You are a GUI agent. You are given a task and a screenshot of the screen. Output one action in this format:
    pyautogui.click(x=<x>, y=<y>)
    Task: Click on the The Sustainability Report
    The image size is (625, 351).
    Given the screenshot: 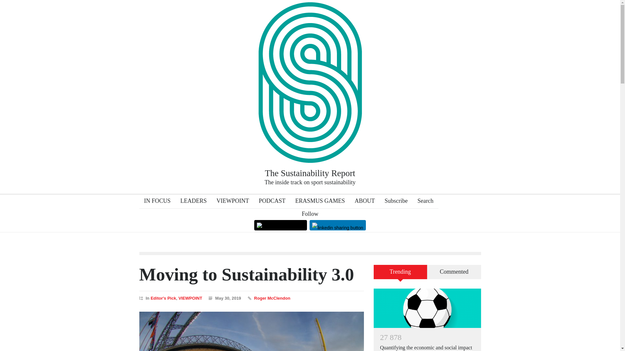 What is the action you would take?
    pyautogui.click(x=310, y=152)
    